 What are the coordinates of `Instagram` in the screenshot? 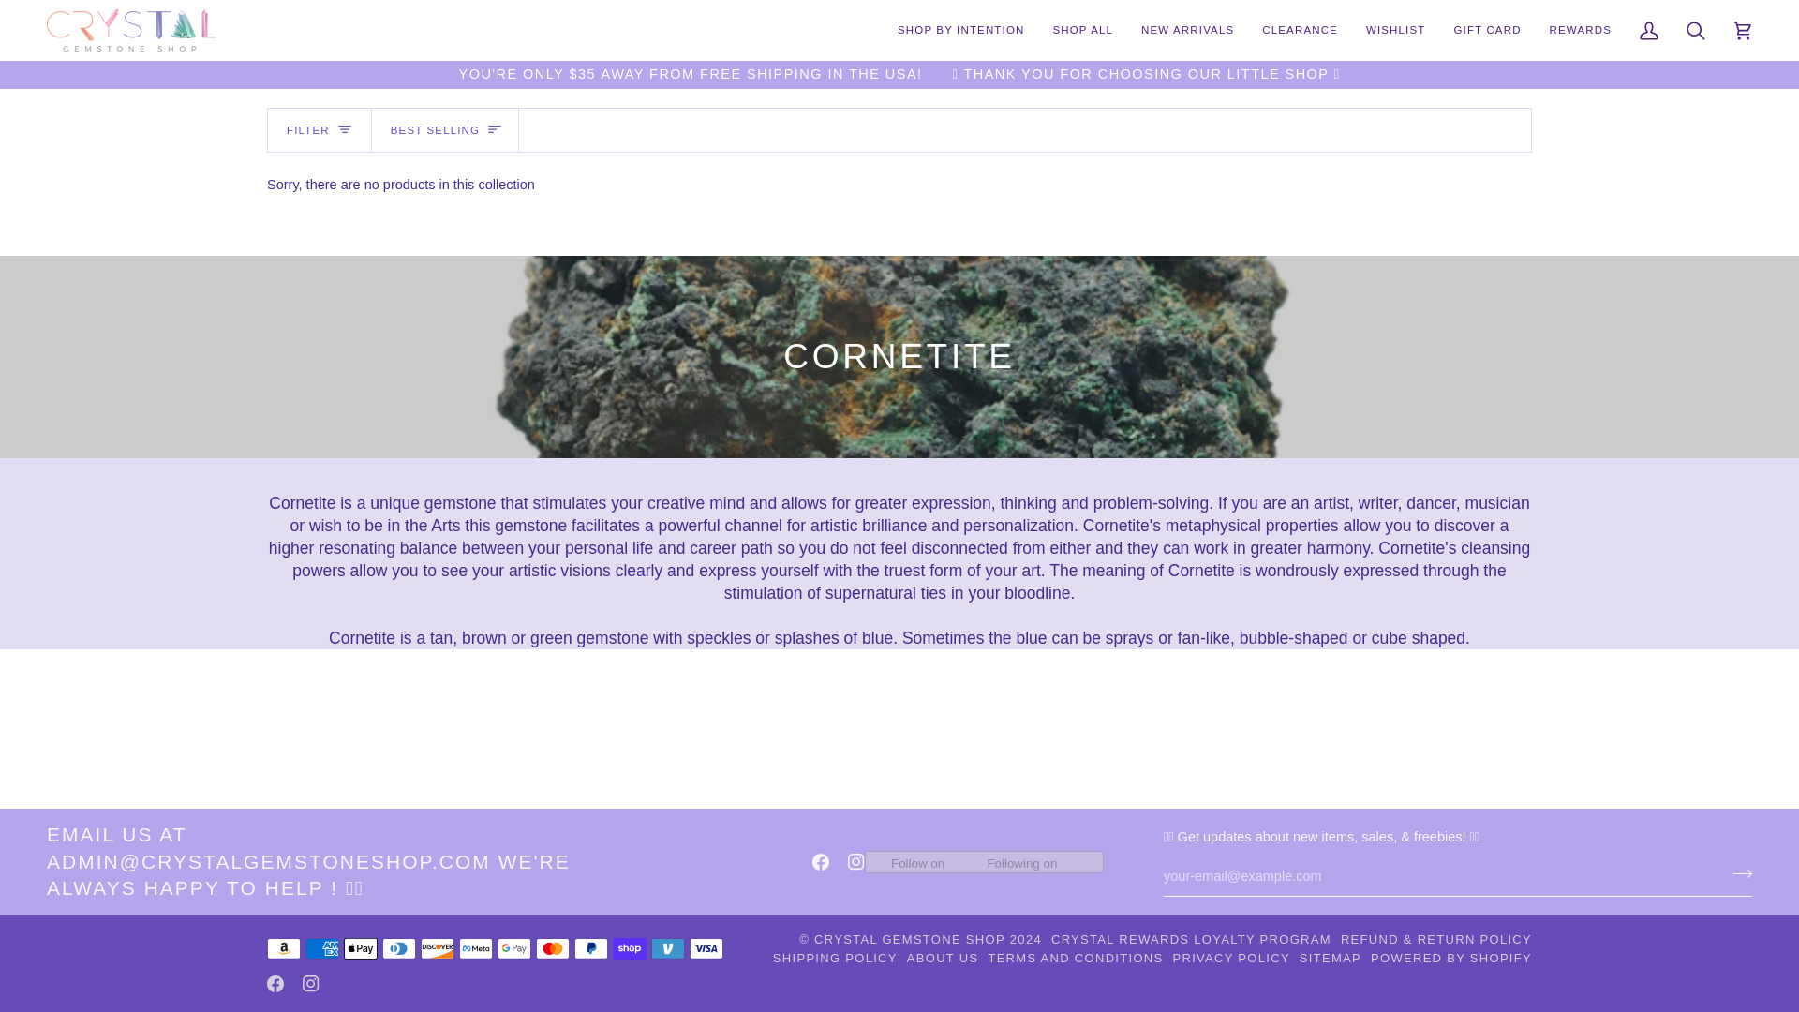 It's located at (311, 984).